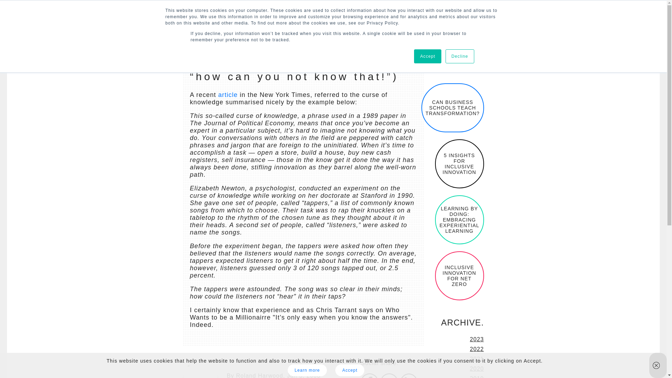 Image resolution: width=672 pixels, height=378 pixels. I want to click on article, so click(227, 94).